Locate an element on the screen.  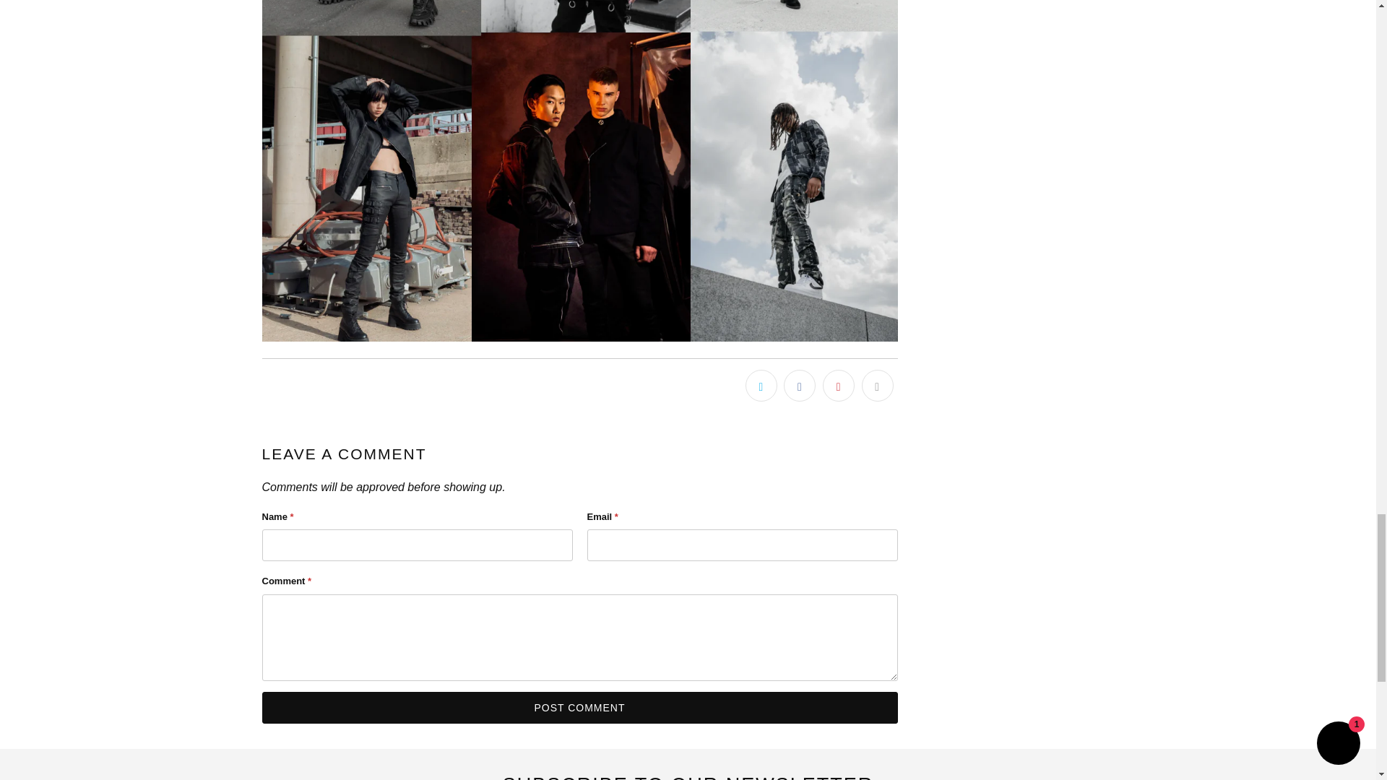
Share this on Twitter is located at coordinates (761, 386).